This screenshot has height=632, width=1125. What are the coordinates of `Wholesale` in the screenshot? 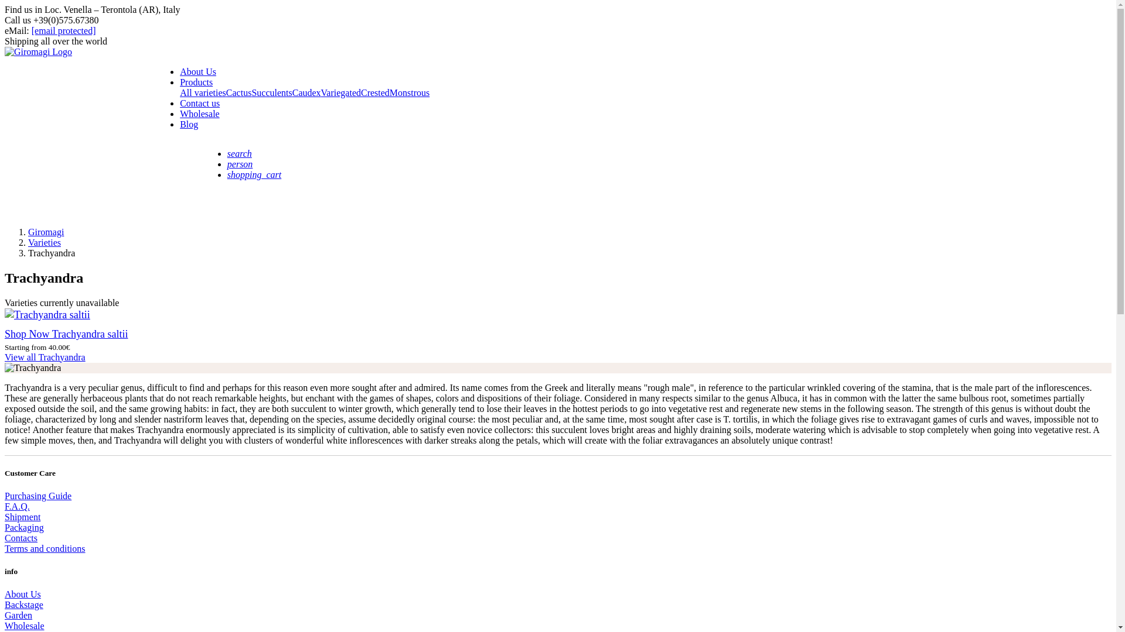 It's located at (25, 625).